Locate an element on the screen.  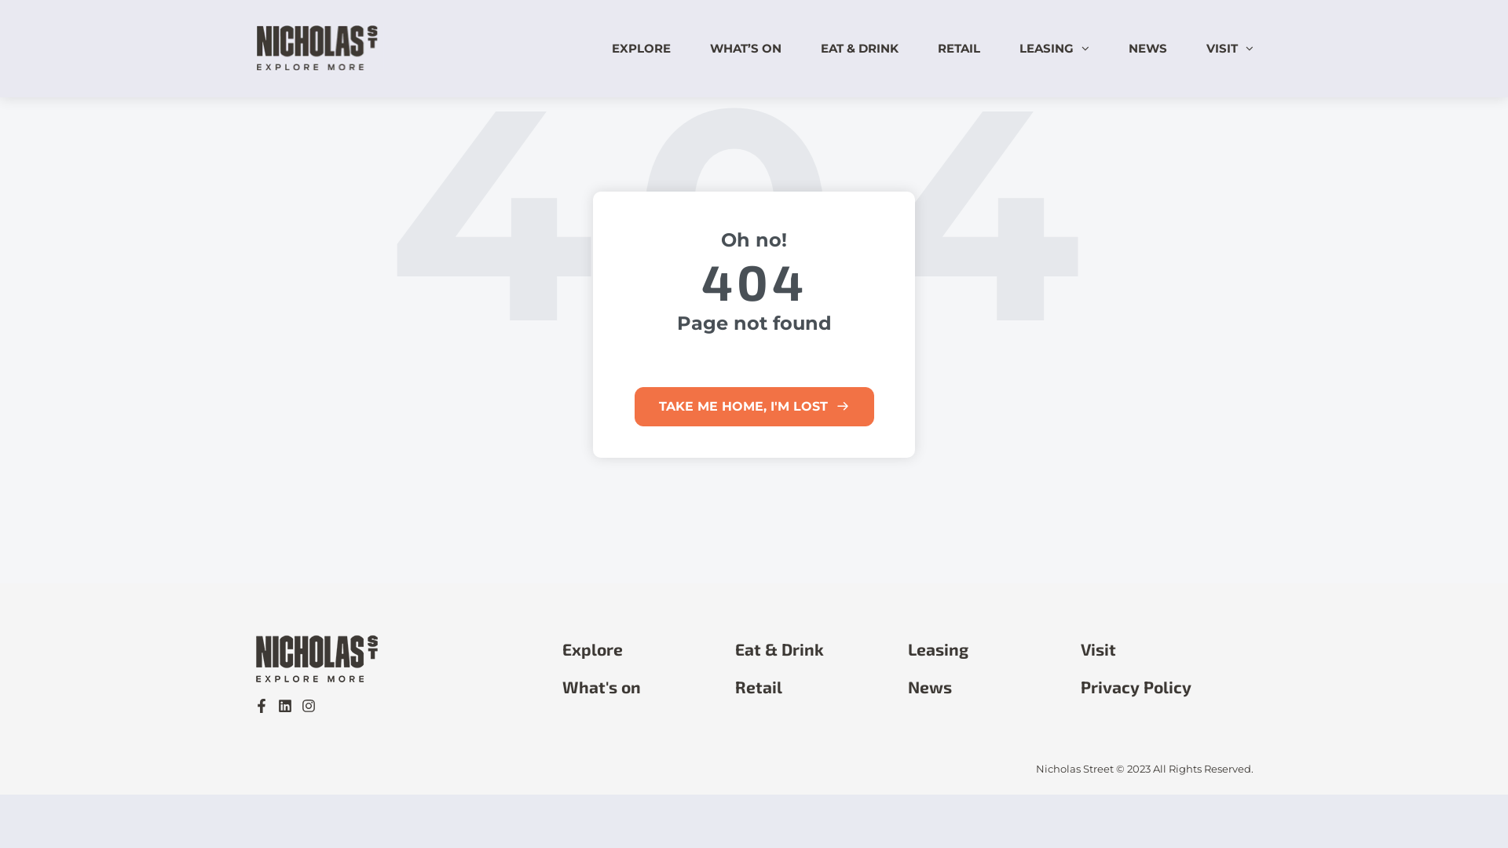
LEASING is located at coordinates (1046, 49).